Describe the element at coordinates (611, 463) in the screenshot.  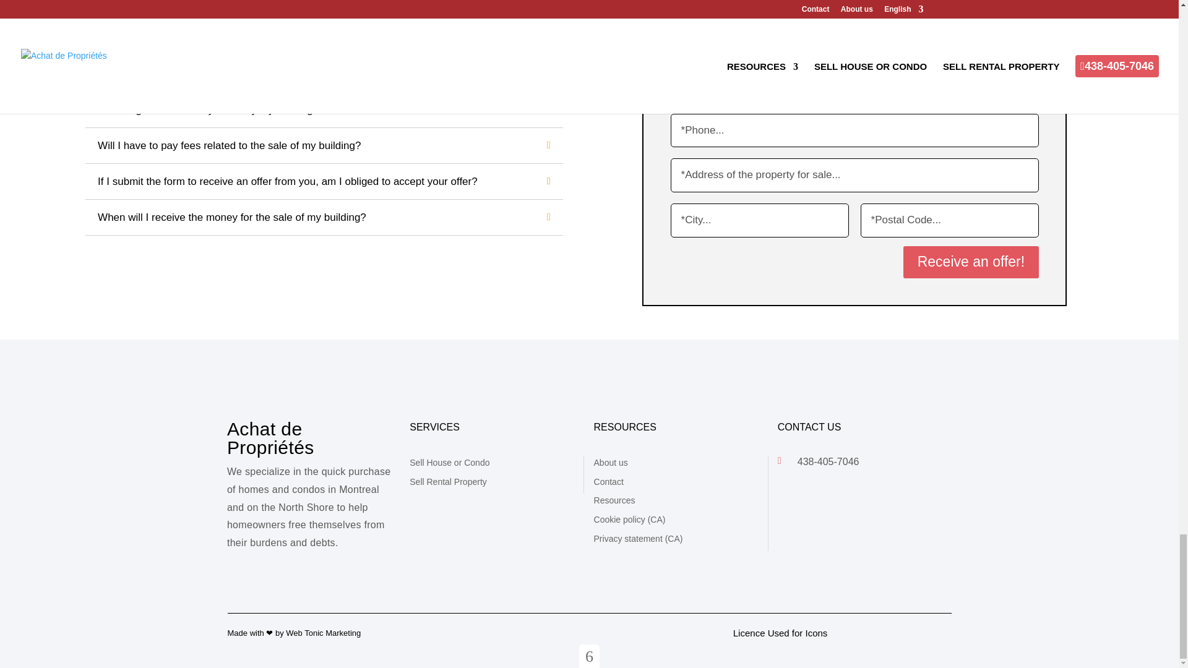
I see `About us` at that location.